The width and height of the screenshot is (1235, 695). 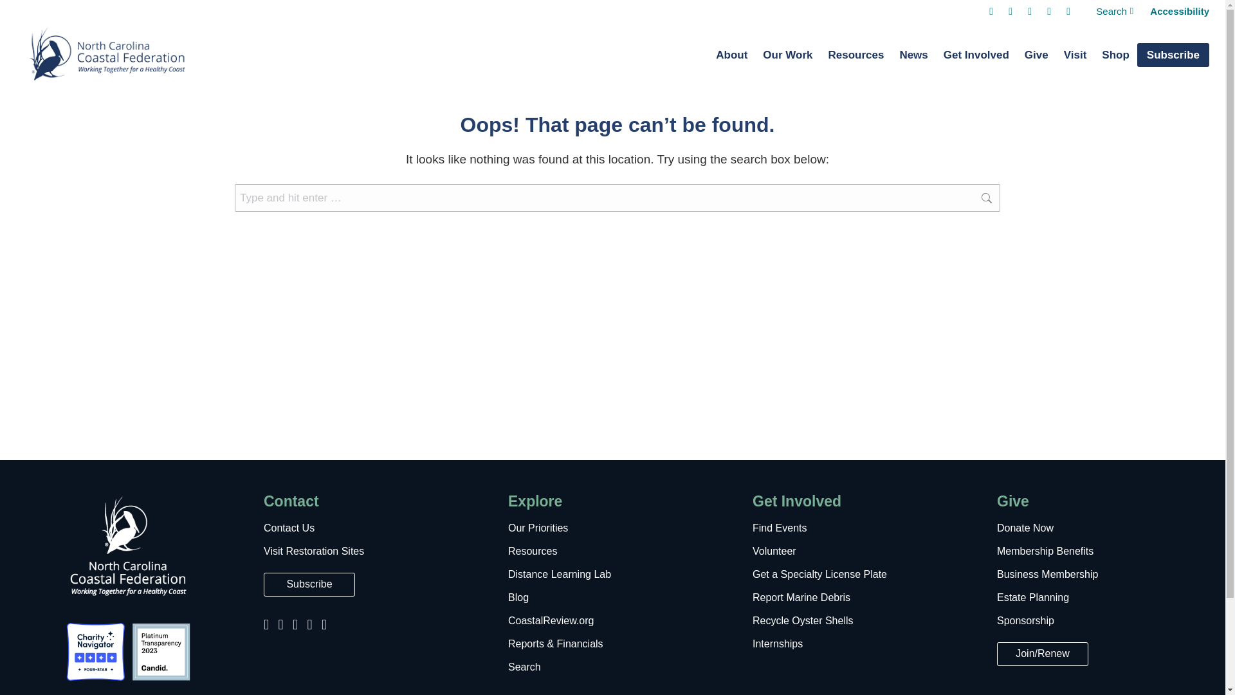 I want to click on YouTube page opens in new window, so click(x=1029, y=11).